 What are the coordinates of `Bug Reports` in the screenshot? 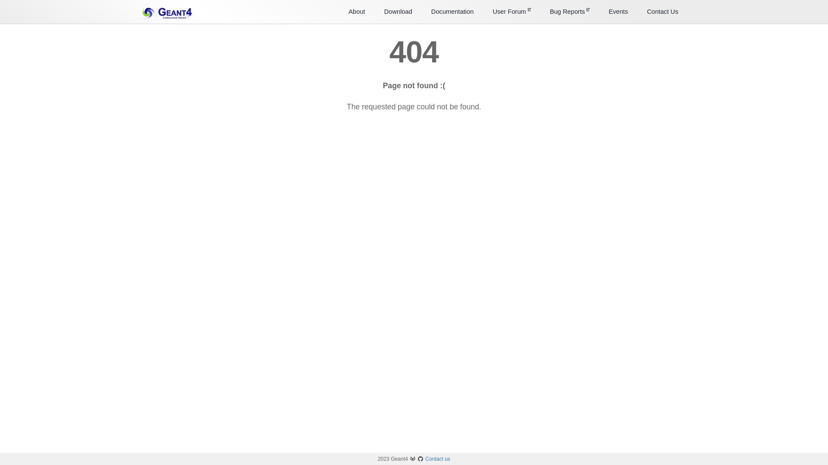 It's located at (570, 12).